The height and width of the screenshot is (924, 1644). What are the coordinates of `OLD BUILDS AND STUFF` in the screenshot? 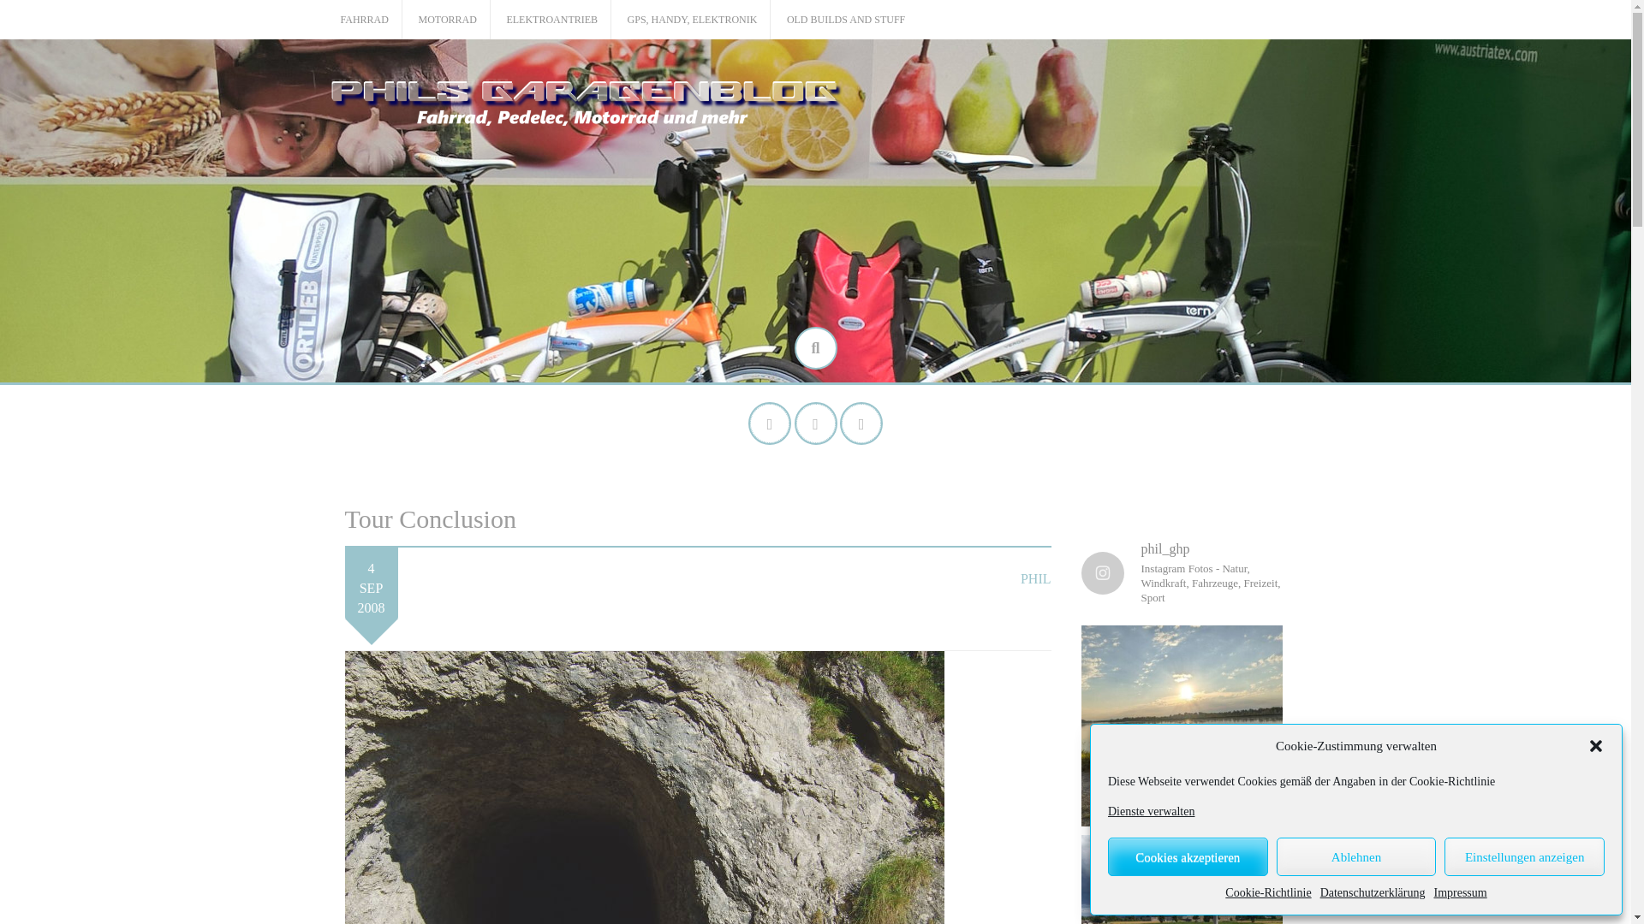 It's located at (846, 21).